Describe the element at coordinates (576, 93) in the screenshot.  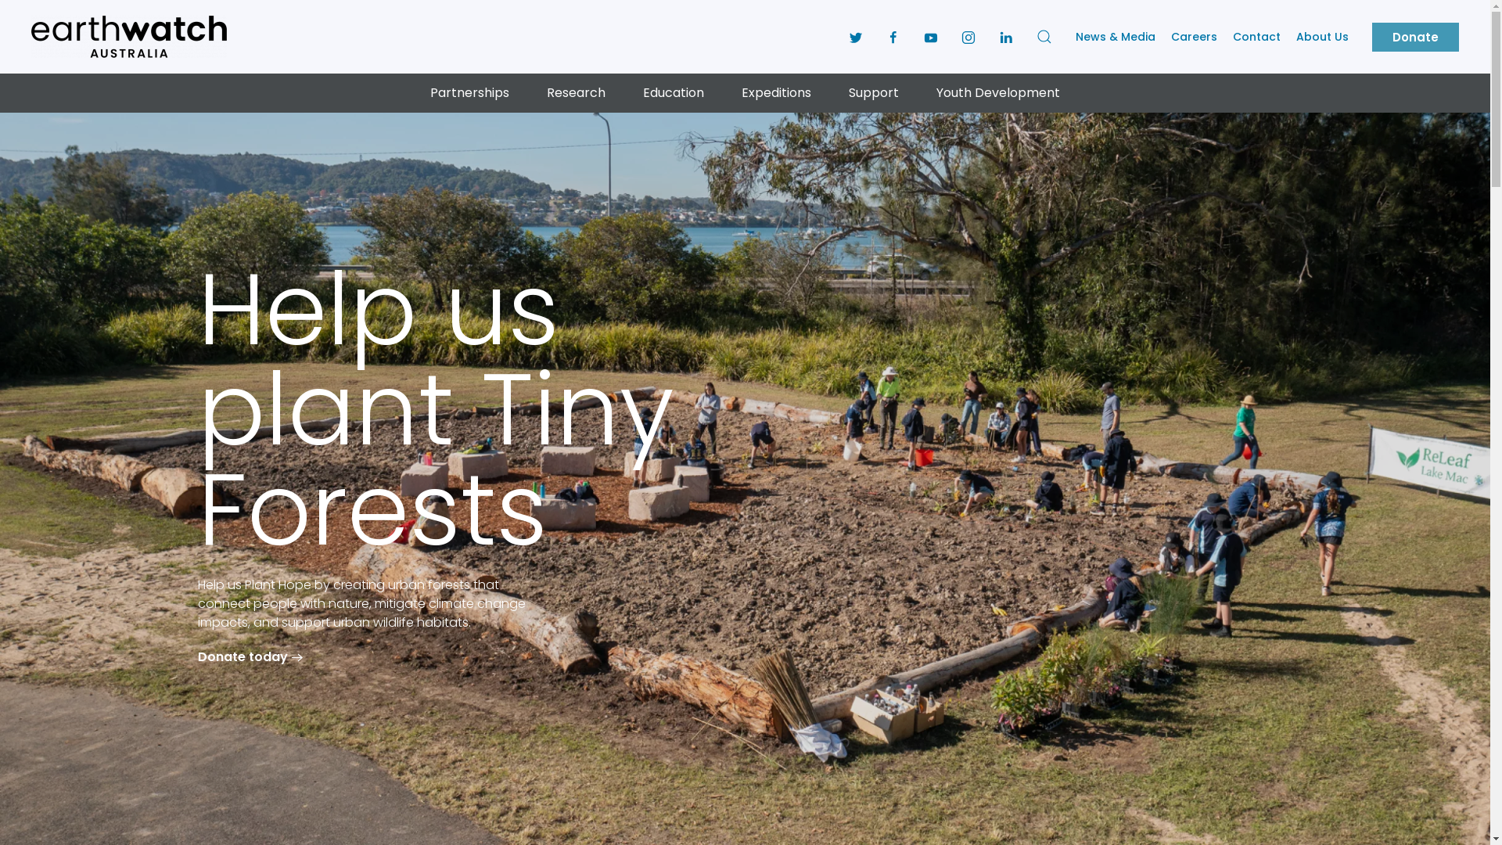
I see `Research` at that location.